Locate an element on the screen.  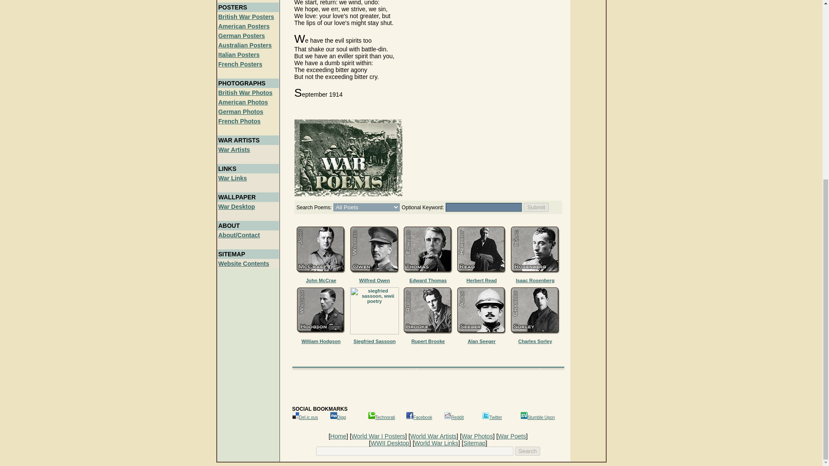
War Desktop is located at coordinates (237, 206).